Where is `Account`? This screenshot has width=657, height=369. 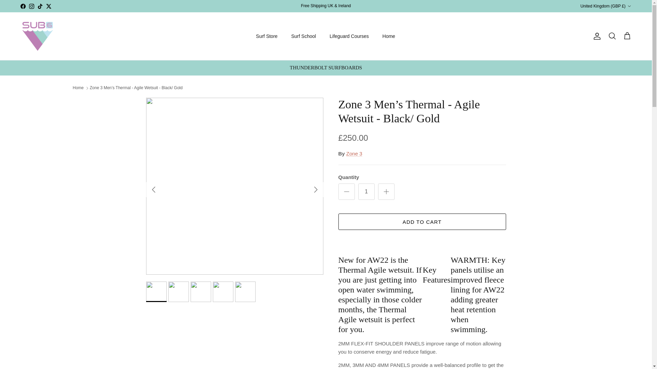 Account is located at coordinates (595, 36).